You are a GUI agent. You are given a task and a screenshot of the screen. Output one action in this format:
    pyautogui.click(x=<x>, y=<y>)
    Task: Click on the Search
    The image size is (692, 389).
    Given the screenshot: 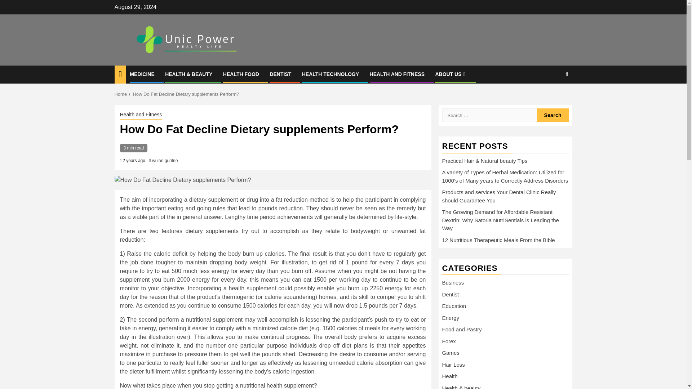 What is the action you would take?
    pyautogui.click(x=553, y=115)
    